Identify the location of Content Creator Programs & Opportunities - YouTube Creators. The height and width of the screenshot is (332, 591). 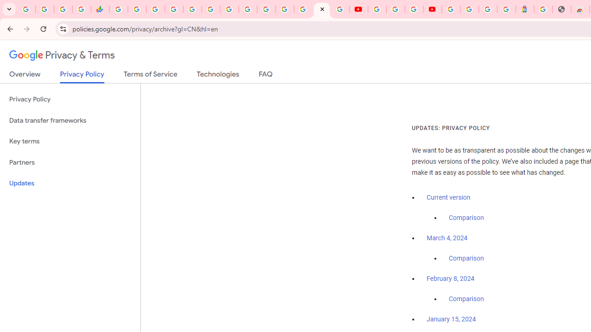
(432, 9).